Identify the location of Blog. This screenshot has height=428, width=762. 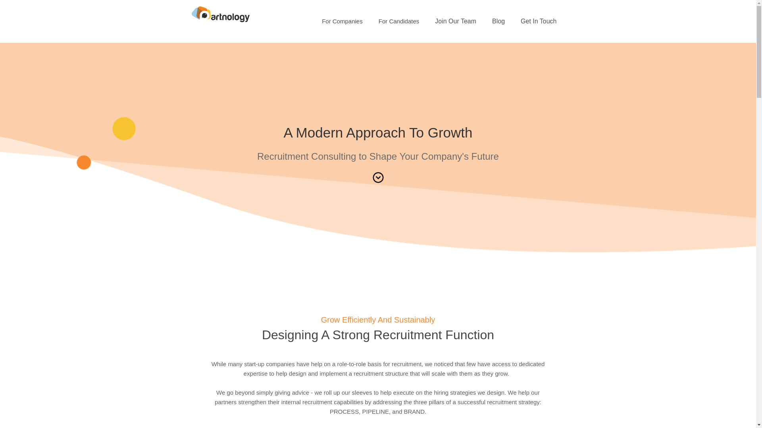
(498, 21).